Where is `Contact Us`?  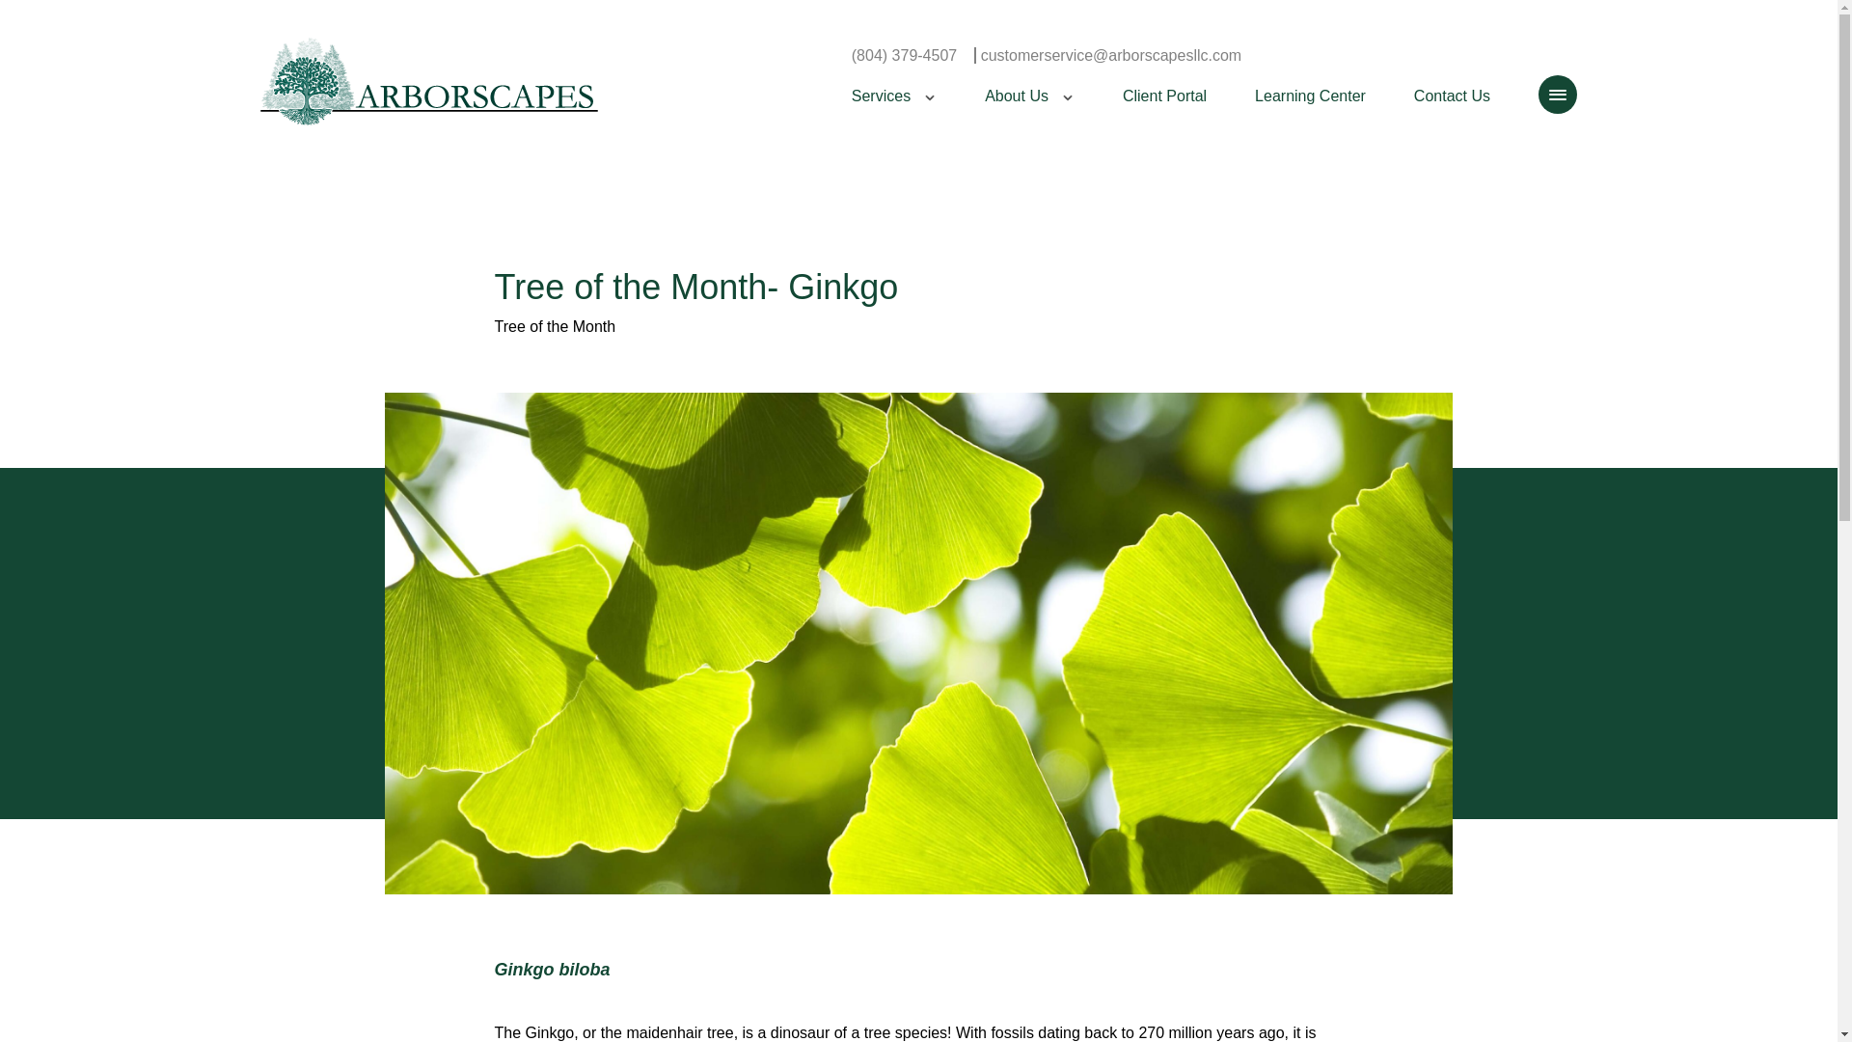
Contact Us is located at coordinates (1453, 119).